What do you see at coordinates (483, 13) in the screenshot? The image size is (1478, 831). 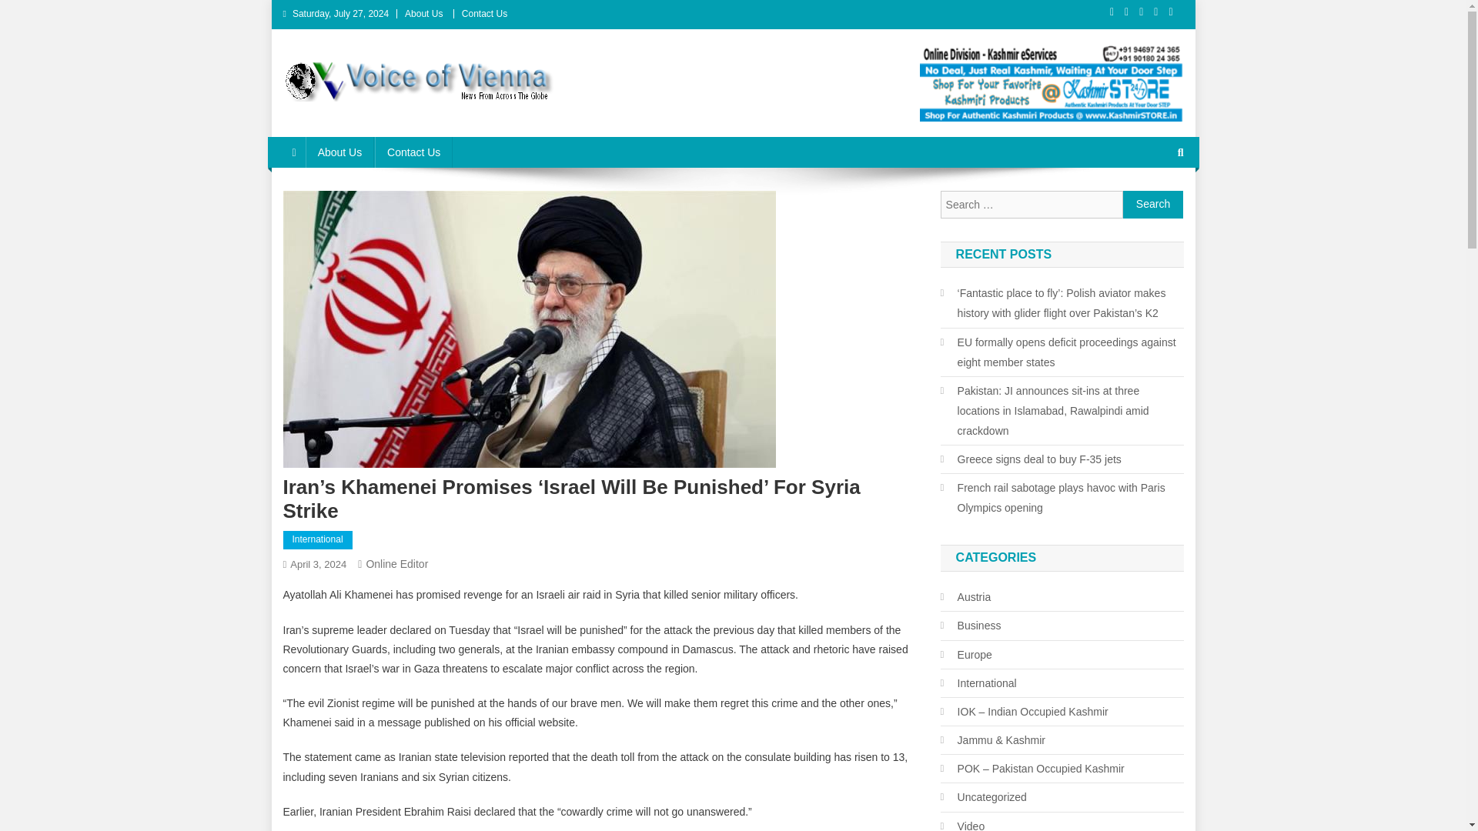 I see `Contact Us` at bounding box center [483, 13].